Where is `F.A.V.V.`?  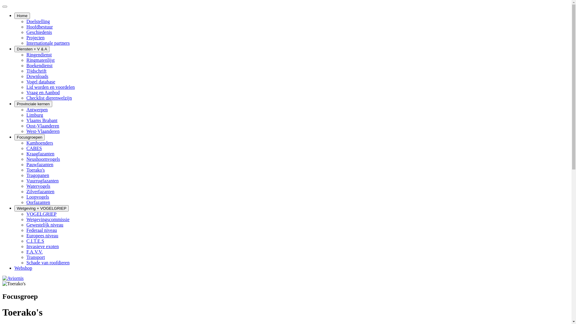 F.A.V.V. is located at coordinates (34, 252).